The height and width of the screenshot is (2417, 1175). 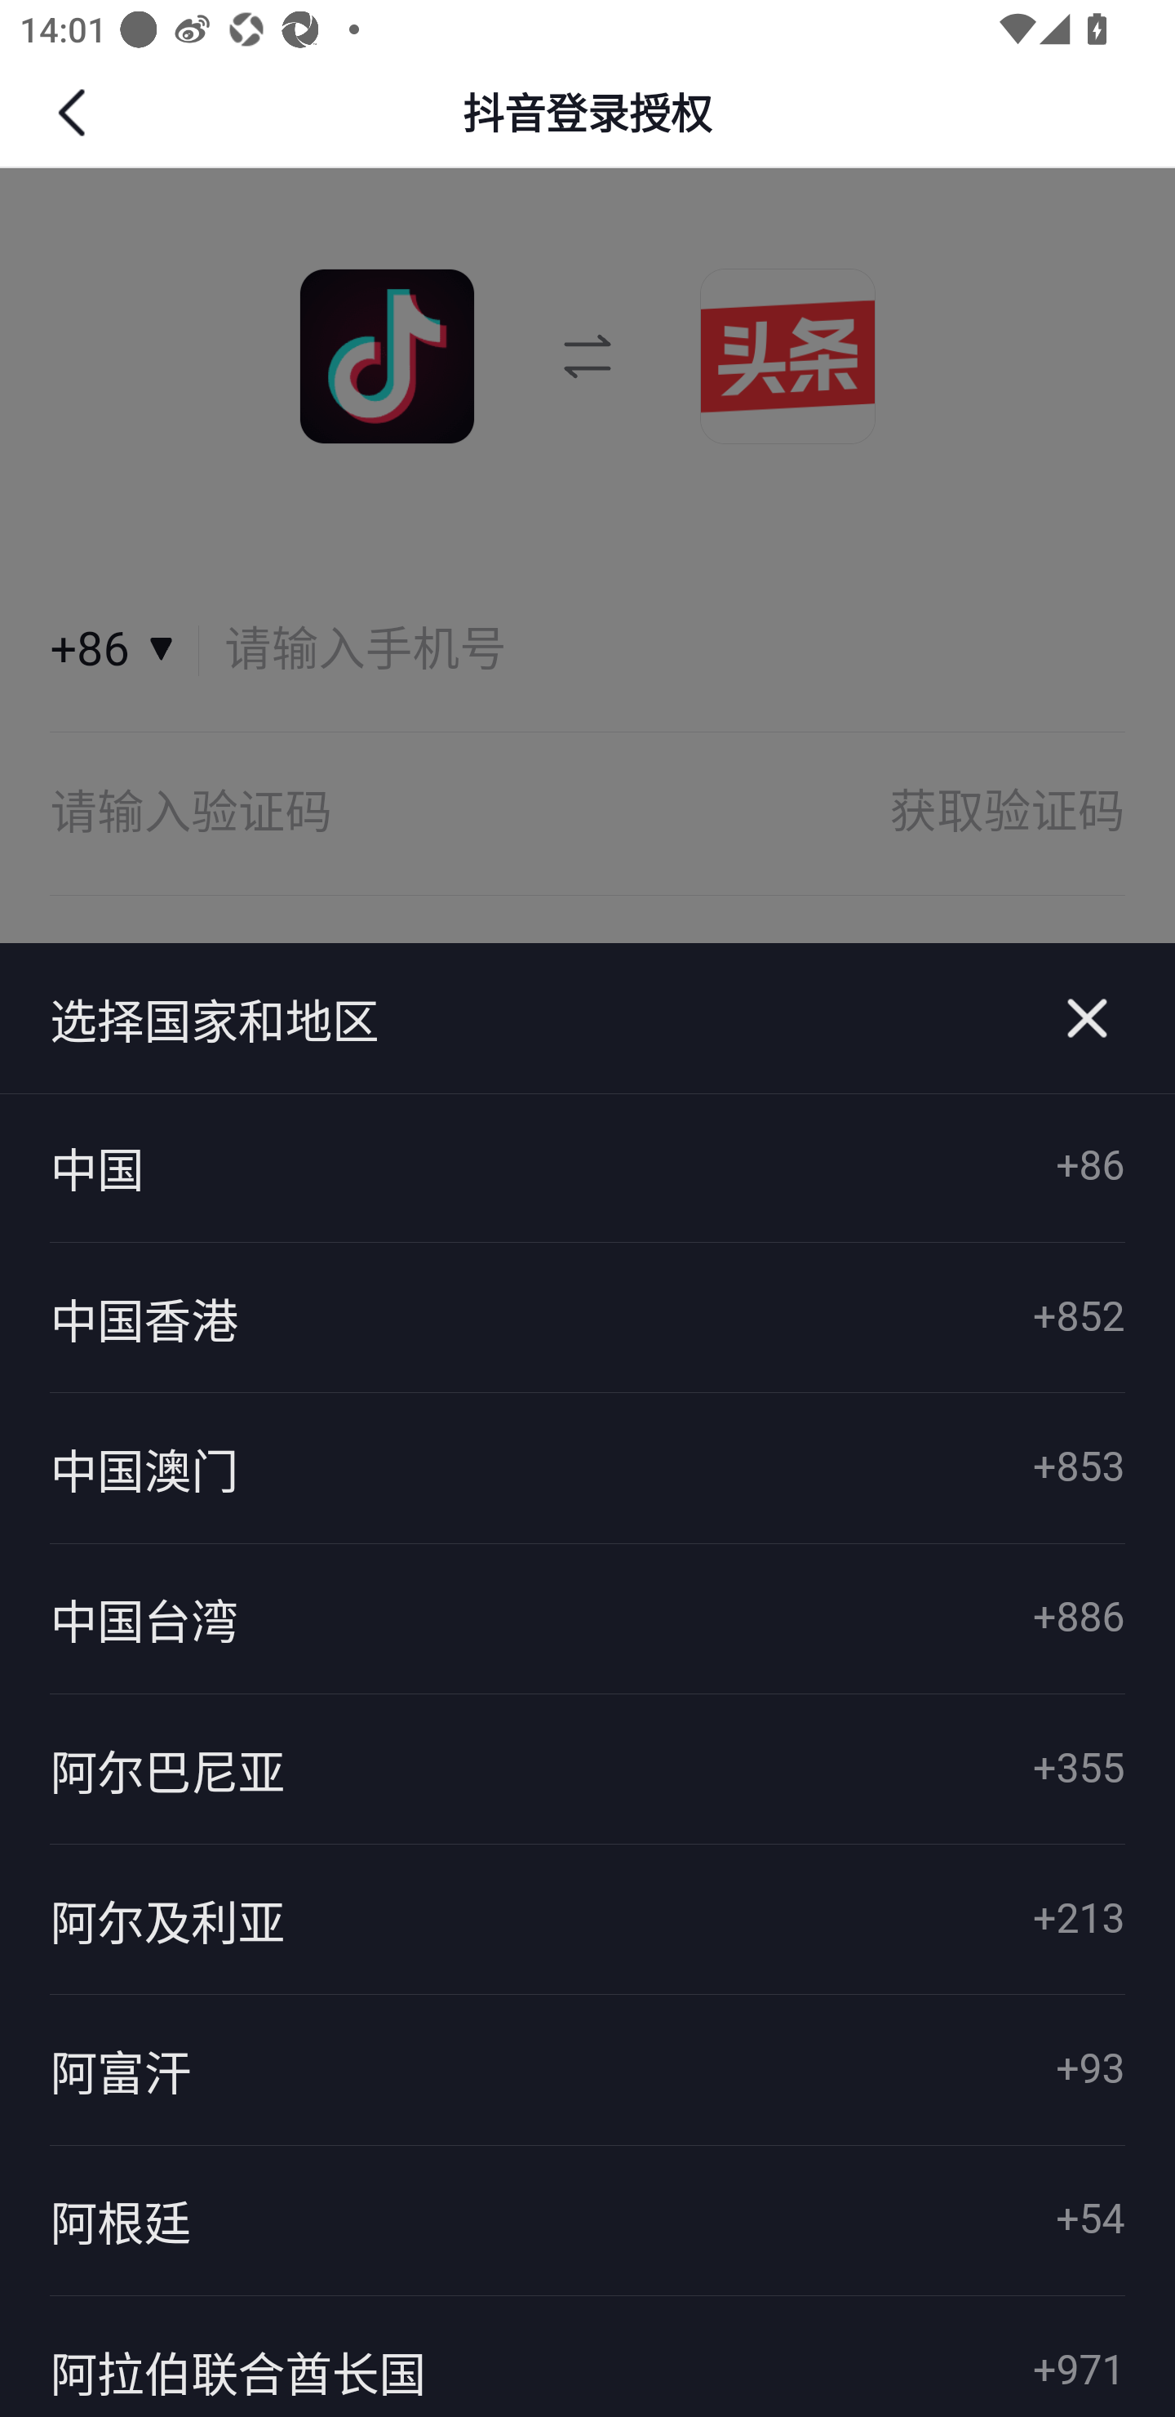 I want to click on 阿根廷+54, so click(x=587, y=2221).